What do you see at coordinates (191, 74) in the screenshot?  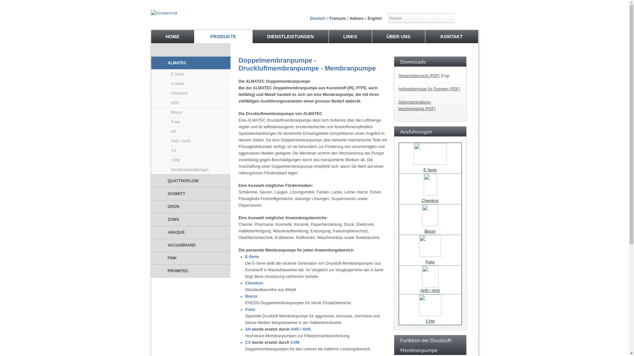 I see `E-Serie` at bounding box center [191, 74].